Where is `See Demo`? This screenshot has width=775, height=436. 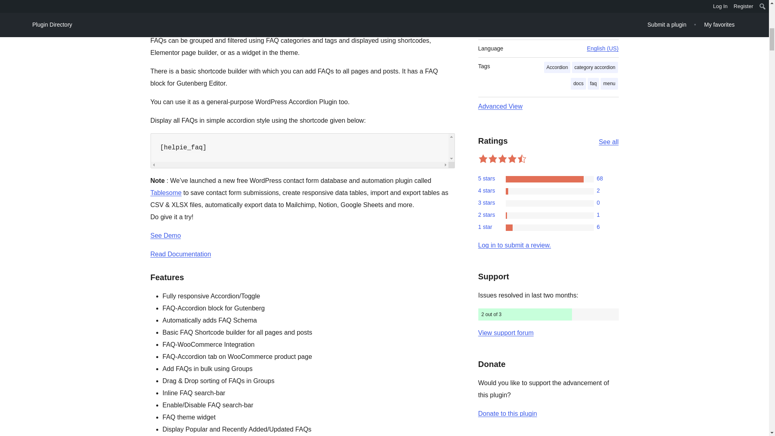
See Demo is located at coordinates (165, 235).